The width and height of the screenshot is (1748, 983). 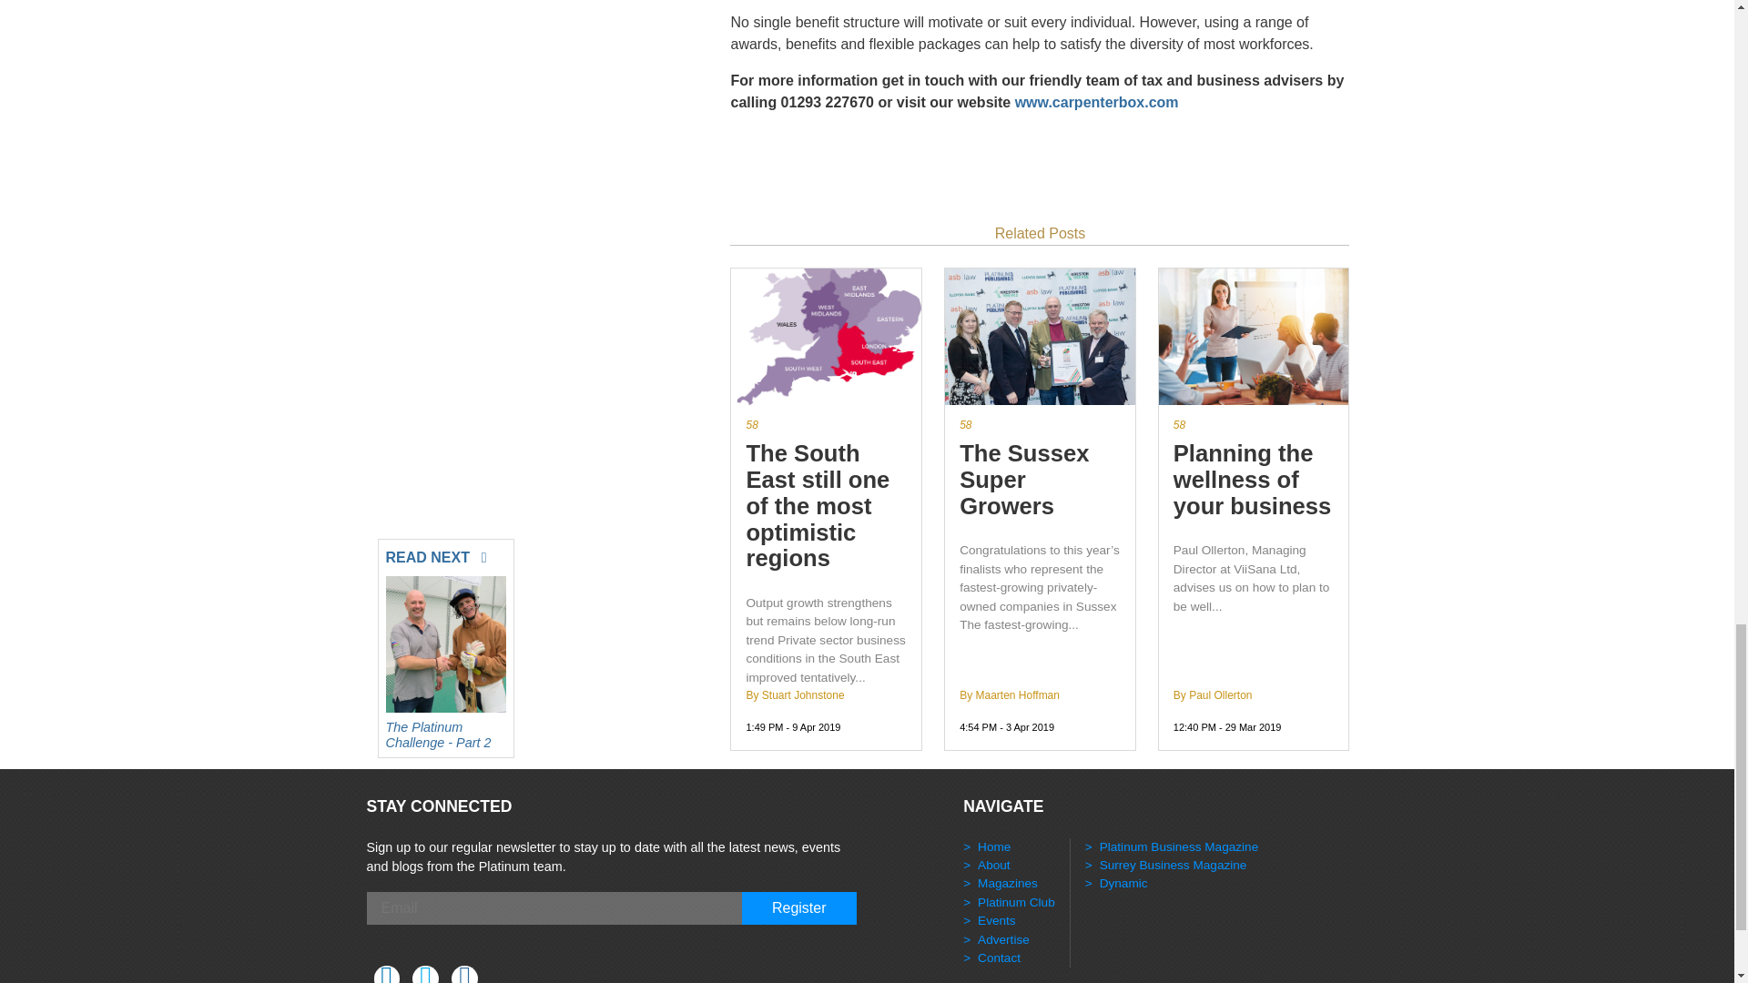 What do you see at coordinates (1009, 695) in the screenshot?
I see `By Maarten Hoffman` at bounding box center [1009, 695].